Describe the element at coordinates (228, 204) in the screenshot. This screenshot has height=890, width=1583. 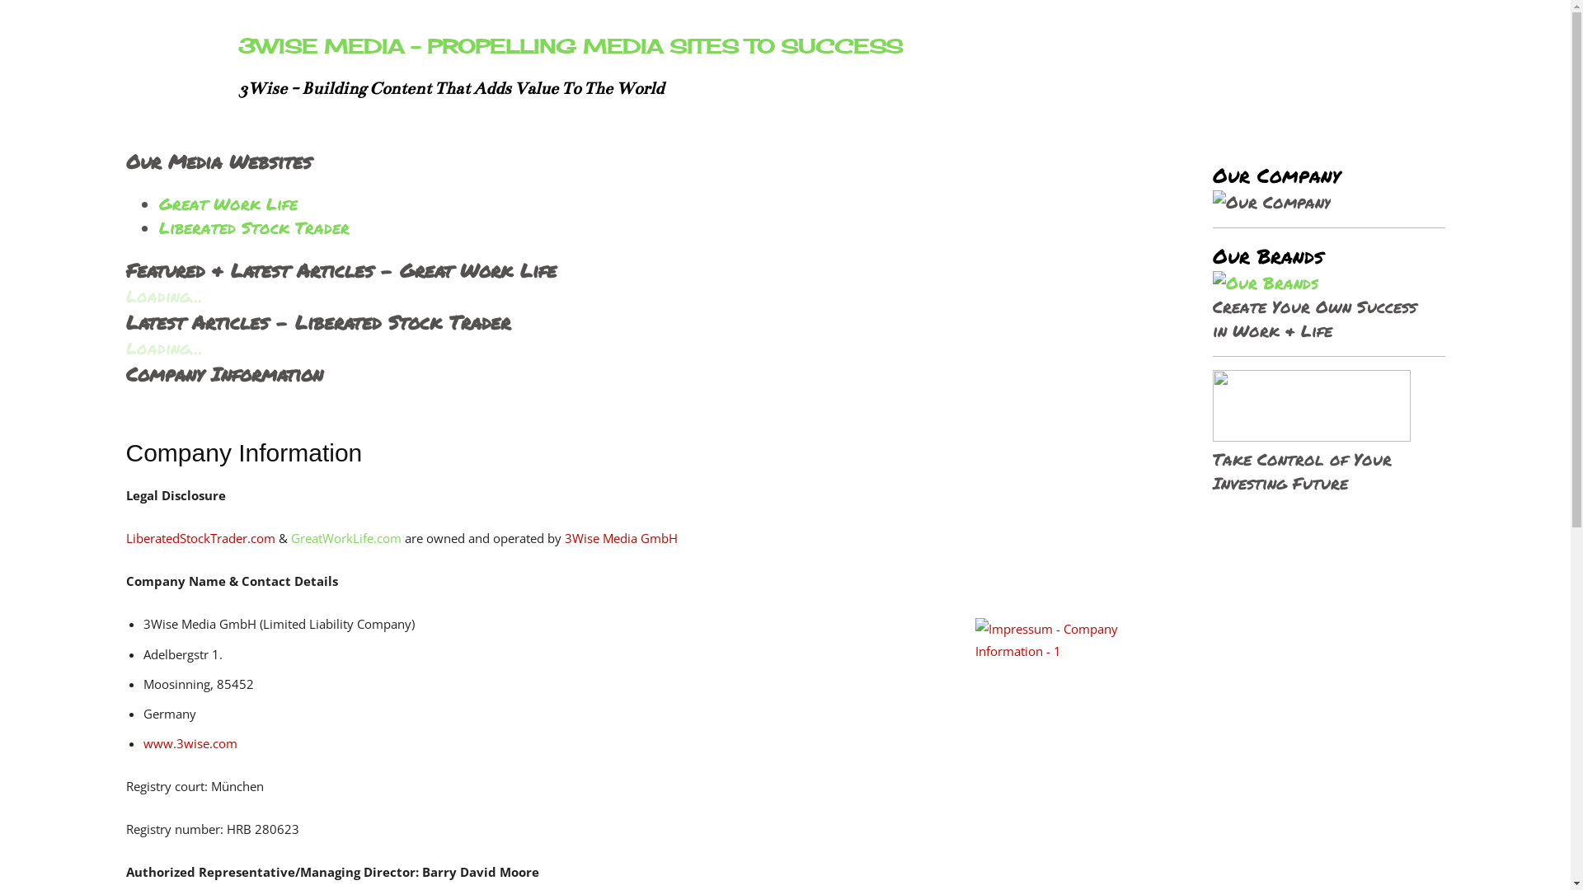
I see `Great Work Life` at that location.